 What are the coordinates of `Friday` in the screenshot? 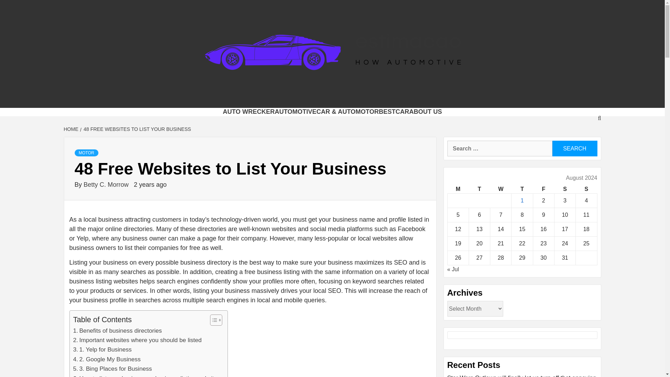 It's located at (543, 189).